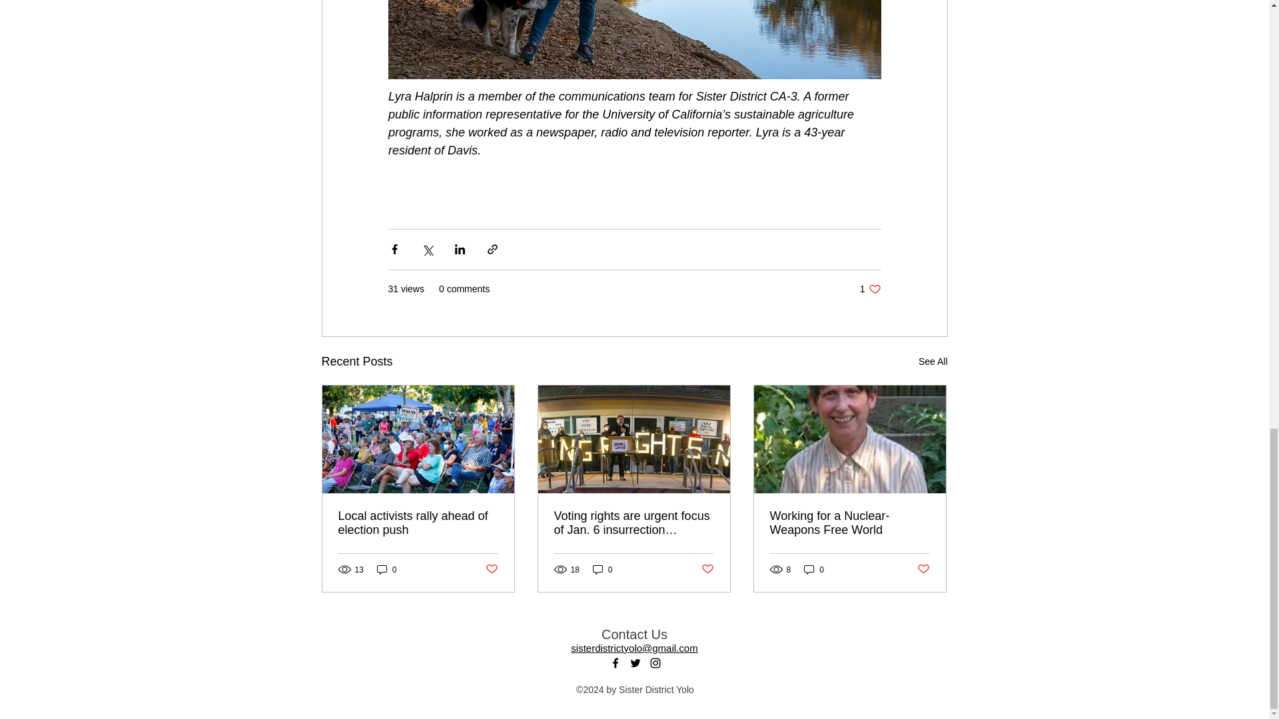 Image resolution: width=1279 pixels, height=719 pixels. Describe the element at coordinates (602, 569) in the screenshot. I see `0` at that location.